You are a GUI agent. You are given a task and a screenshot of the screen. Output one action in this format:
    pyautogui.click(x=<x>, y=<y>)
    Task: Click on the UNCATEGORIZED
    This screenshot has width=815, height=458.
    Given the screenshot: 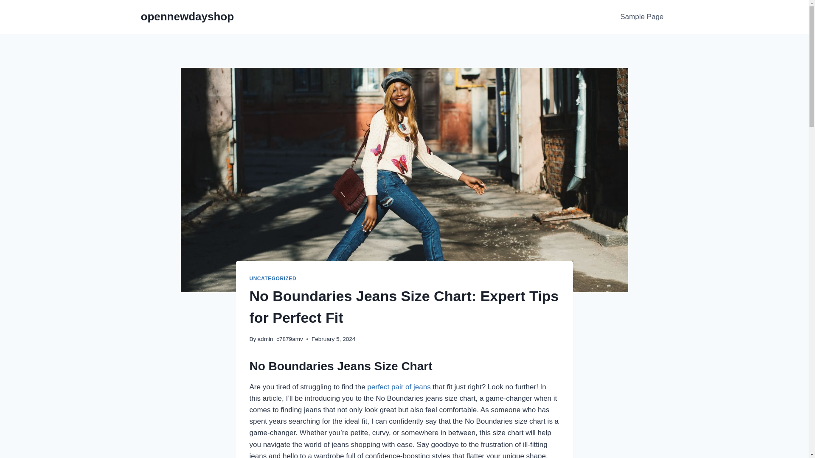 What is the action you would take?
    pyautogui.click(x=273, y=279)
    